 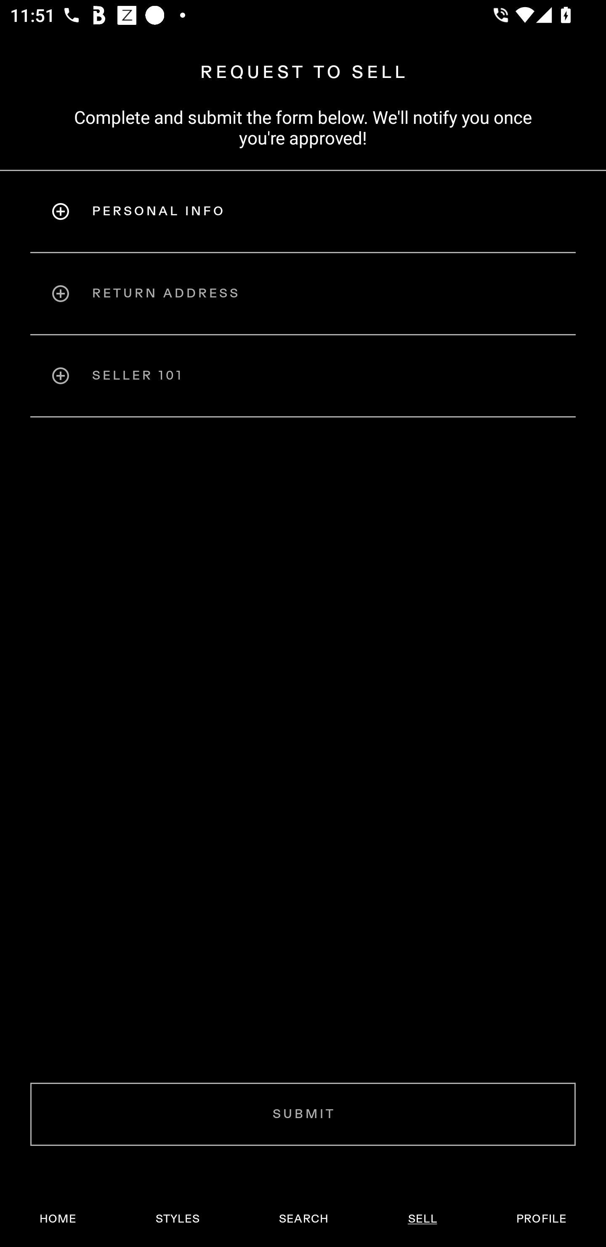 What do you see at coordinates (58, 1219) in the screenshot?
I see `HOME` at bounding box center [58, 1219].